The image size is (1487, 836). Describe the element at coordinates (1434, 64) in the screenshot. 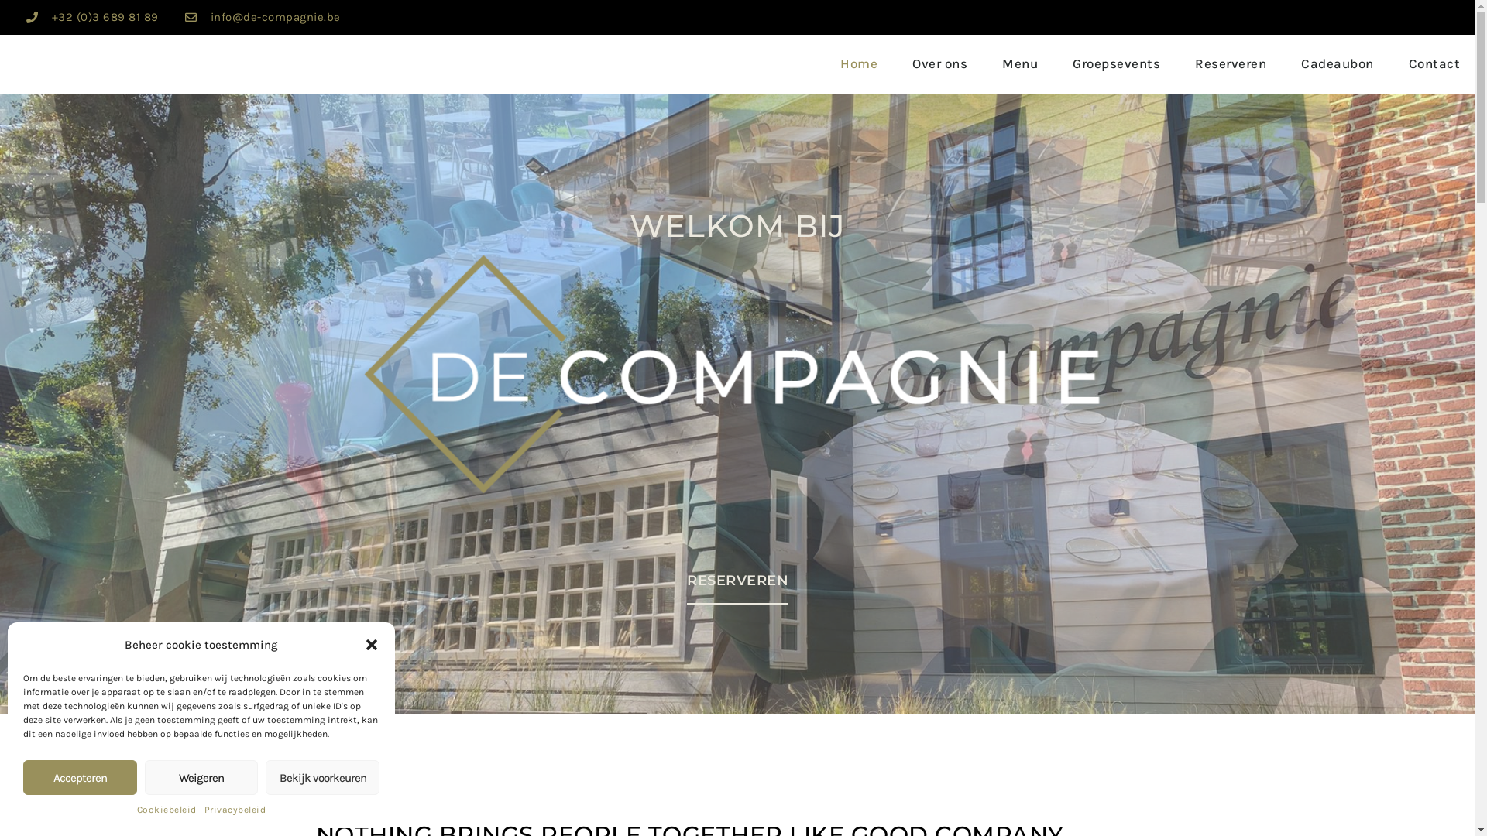

I see `Contact` at that location.